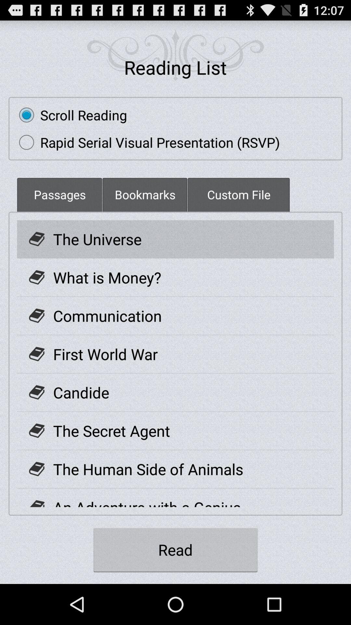  Describe the element at coordinates (59, 195) in the screenshot. I see `select the passages` at that location.